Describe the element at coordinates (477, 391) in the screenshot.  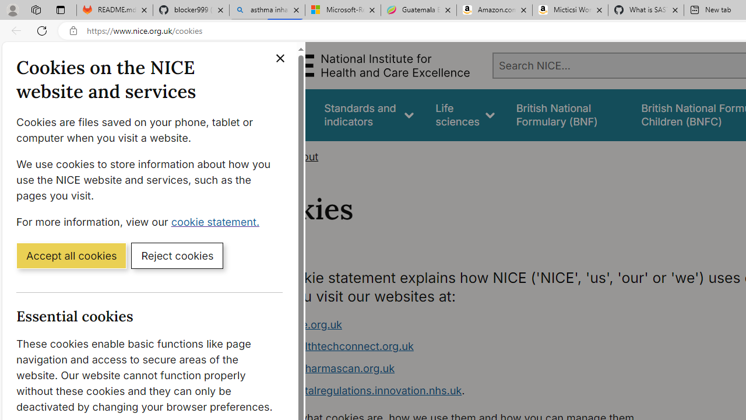
I see `www.digitalregulations.innovation.nhs.uk.` at that location.